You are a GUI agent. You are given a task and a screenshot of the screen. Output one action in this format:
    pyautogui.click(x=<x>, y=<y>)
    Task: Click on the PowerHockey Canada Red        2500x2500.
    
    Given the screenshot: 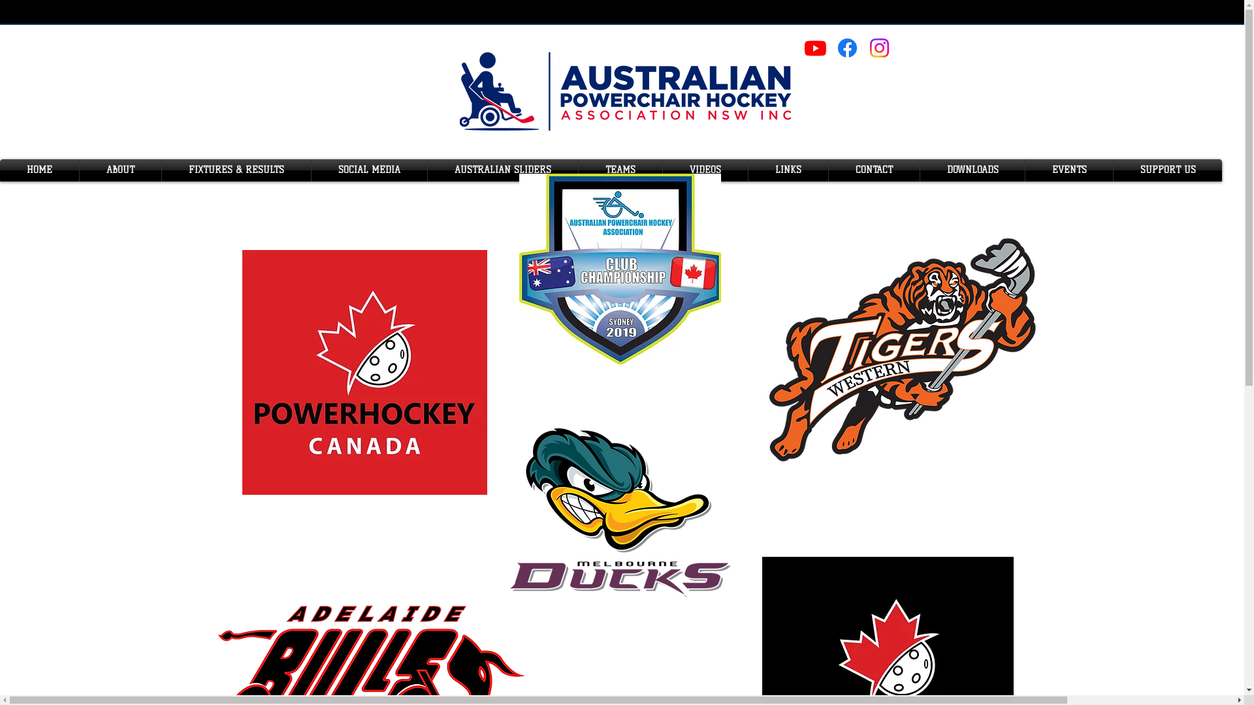 What is the action you would take?
    pyautogui.click(x=364, y=372)
    